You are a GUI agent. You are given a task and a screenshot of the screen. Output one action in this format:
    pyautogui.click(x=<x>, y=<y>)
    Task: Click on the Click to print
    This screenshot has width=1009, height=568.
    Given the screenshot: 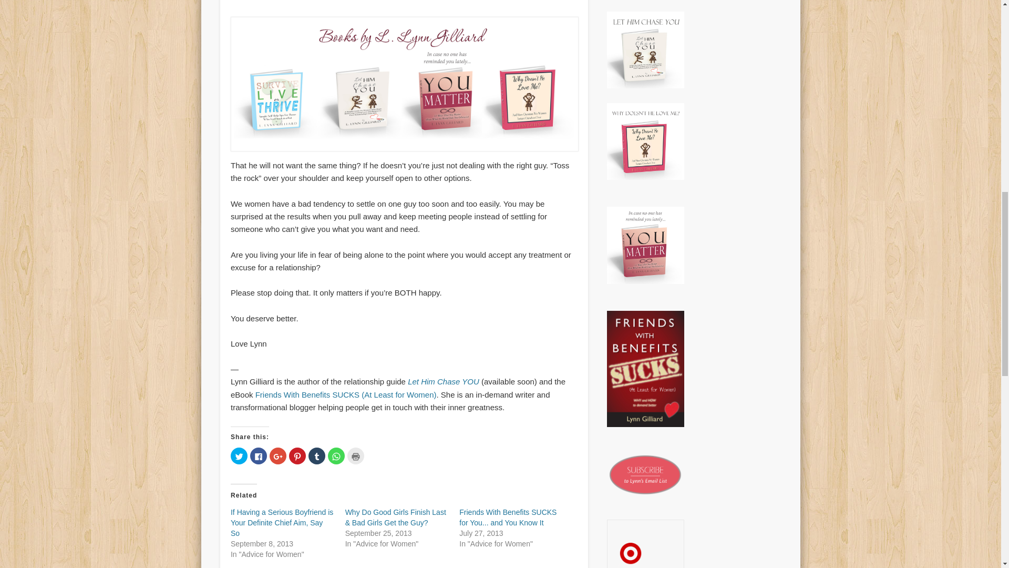 What is the action you would take?
    pyautogui.click(x=355, y=456)
    